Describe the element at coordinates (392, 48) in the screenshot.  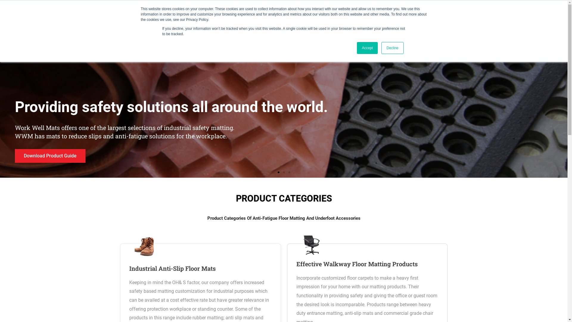
I see `Decline` at that location.